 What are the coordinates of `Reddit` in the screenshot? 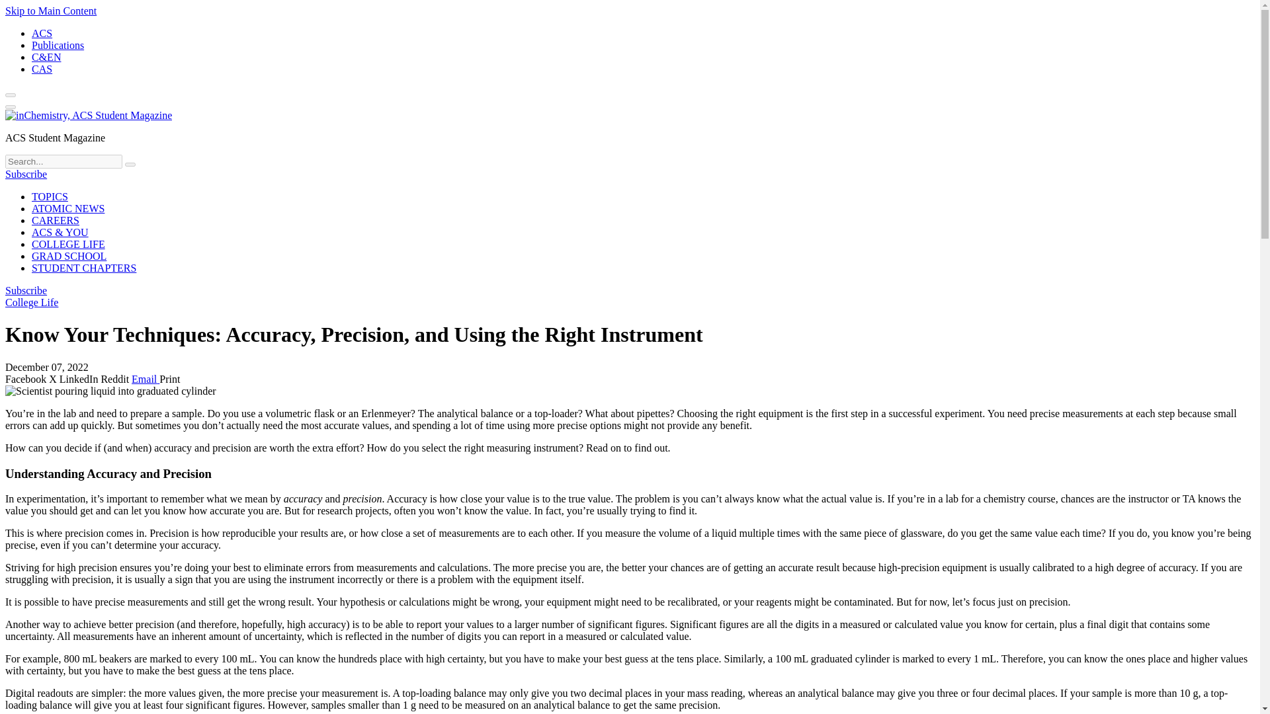 It's located at (116, 379).